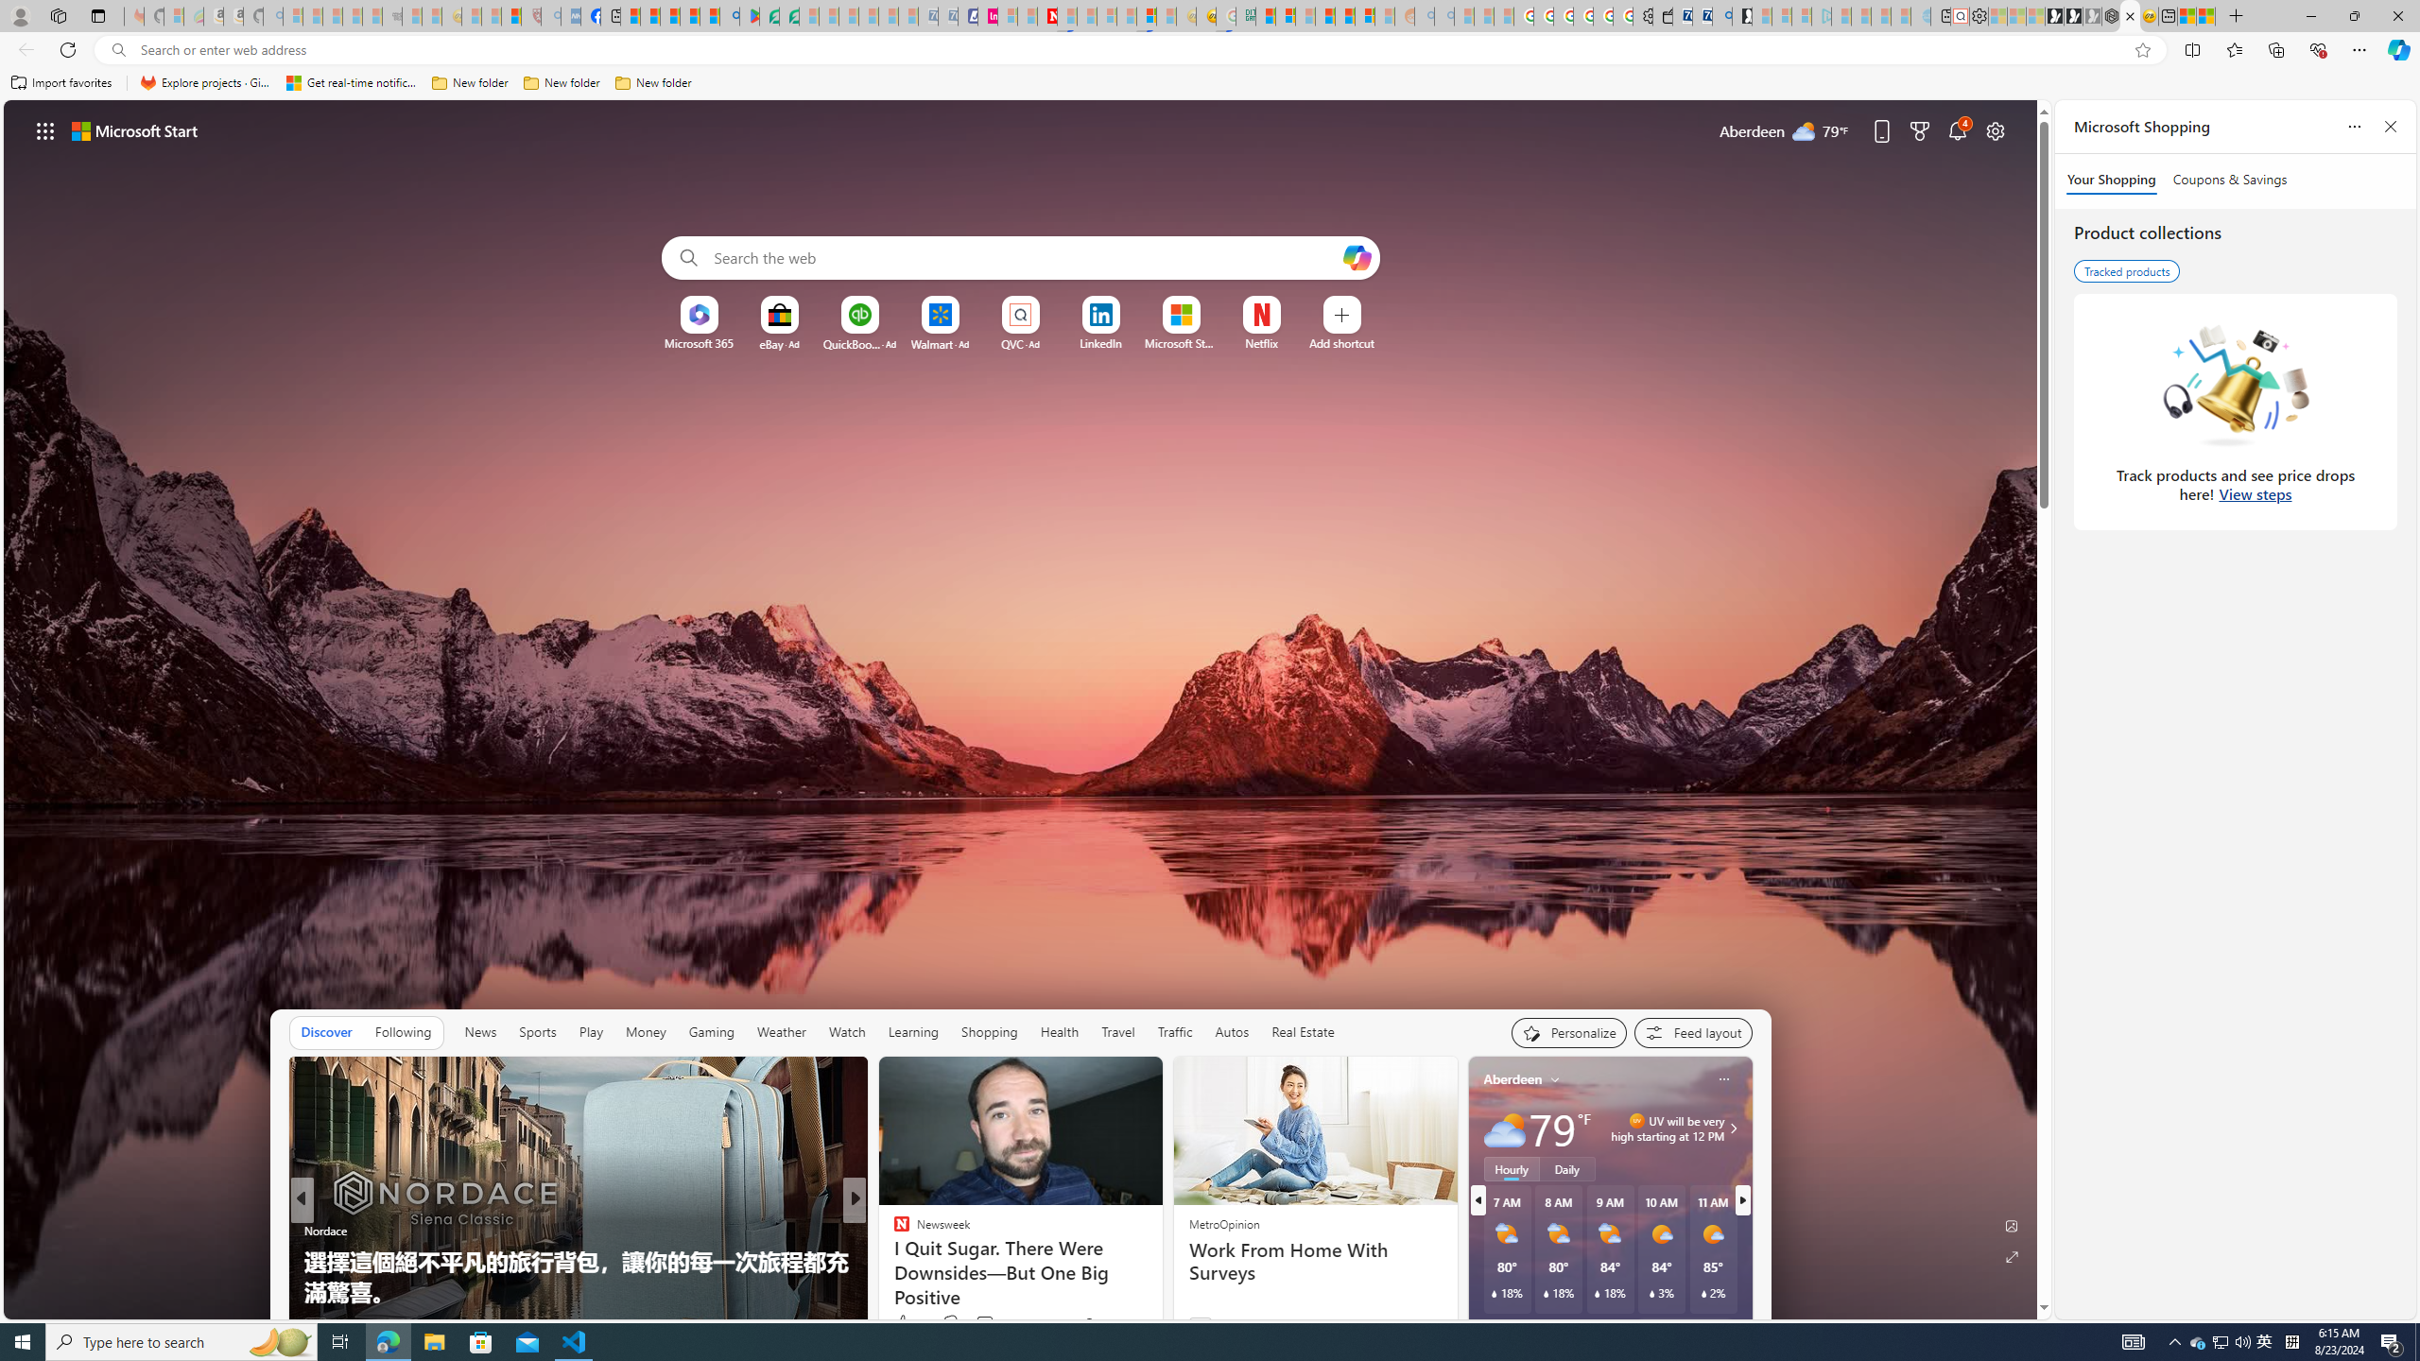 This screenshot has height=1361, width=2420. I want to click on Body Network, so click(893, 1261).